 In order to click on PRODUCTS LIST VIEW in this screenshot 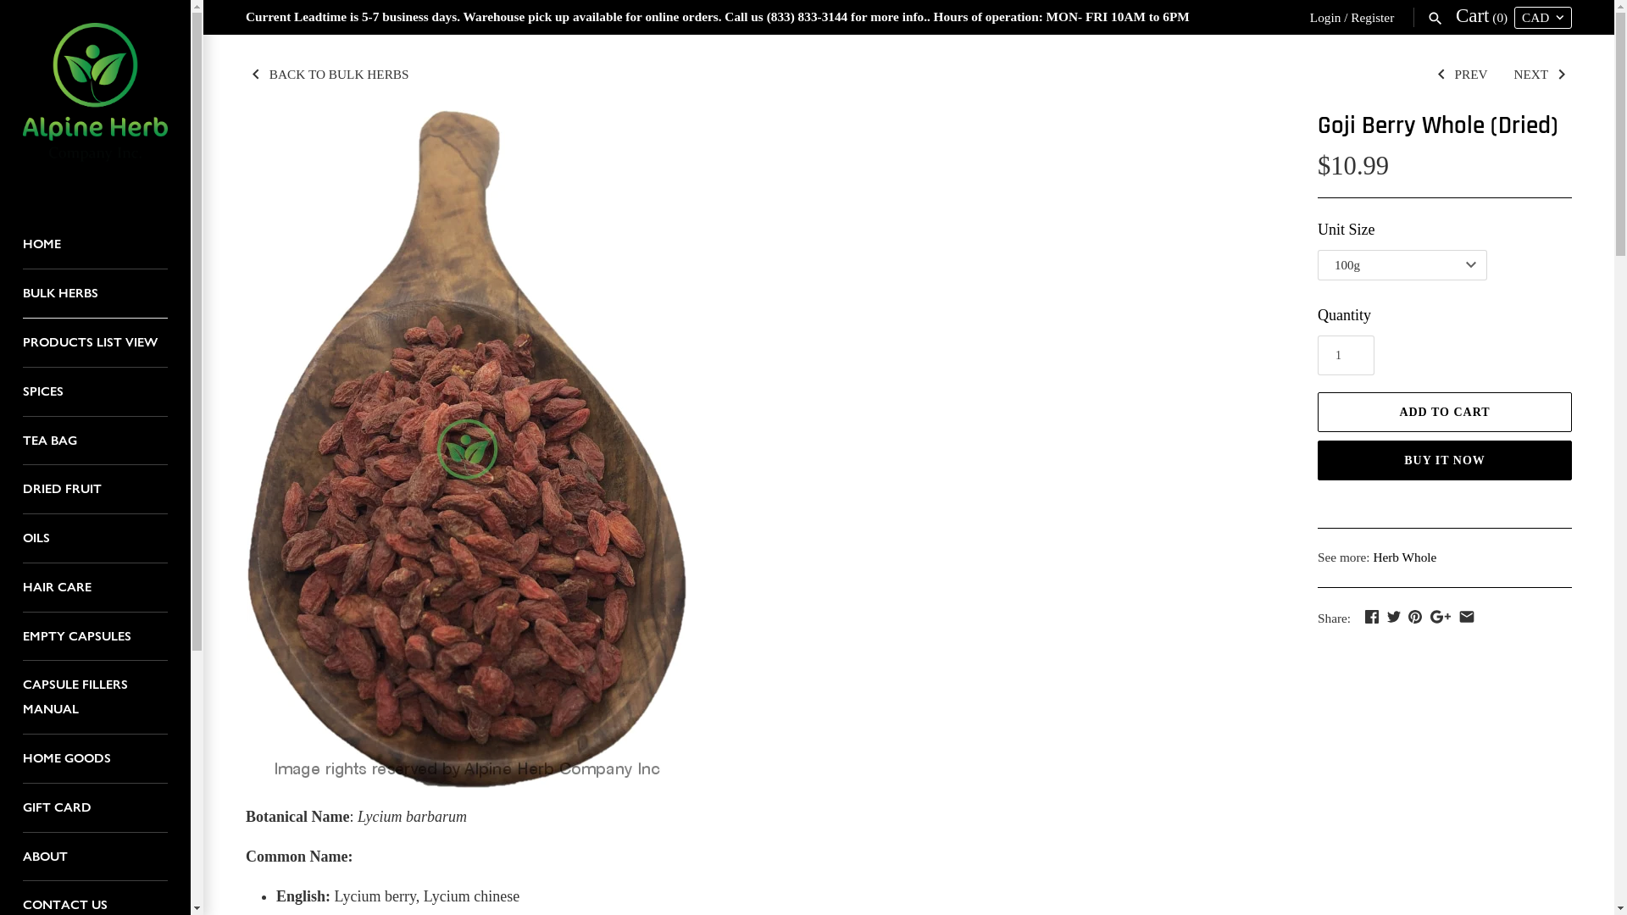, I will do `click(95, 343)`.